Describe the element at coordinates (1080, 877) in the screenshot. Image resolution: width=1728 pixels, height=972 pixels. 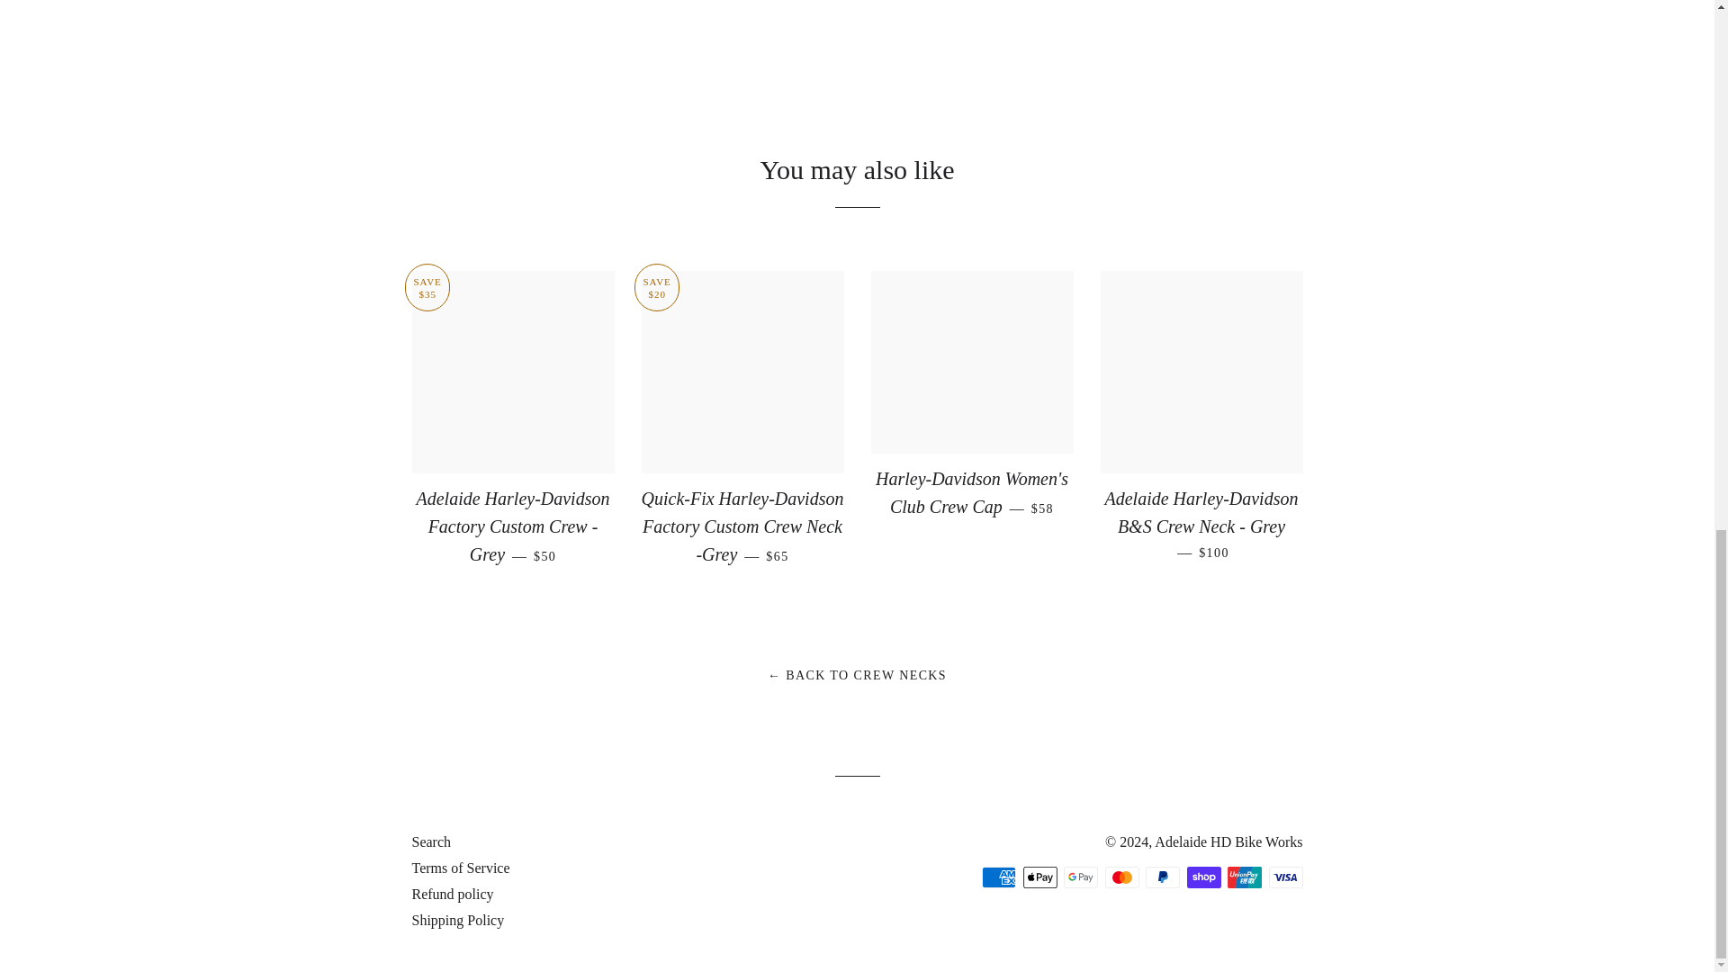
I see `Google Pay` at that location.